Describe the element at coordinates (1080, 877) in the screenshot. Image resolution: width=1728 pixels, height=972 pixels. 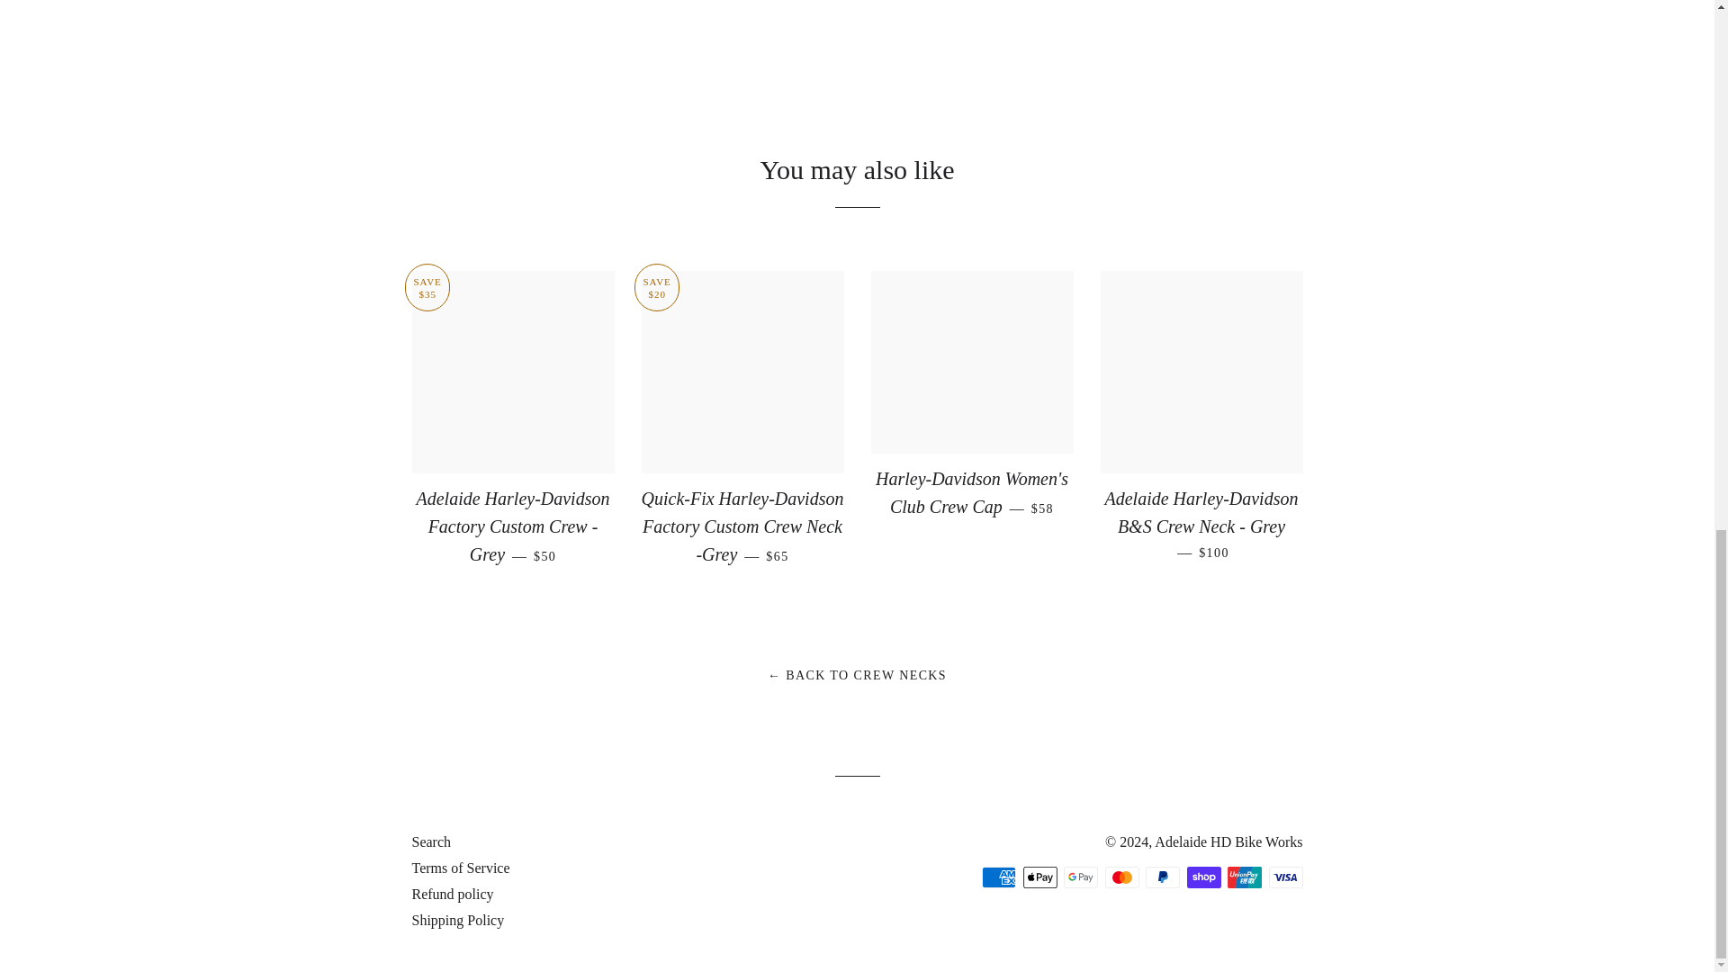
I see `Google Pay` at that location.